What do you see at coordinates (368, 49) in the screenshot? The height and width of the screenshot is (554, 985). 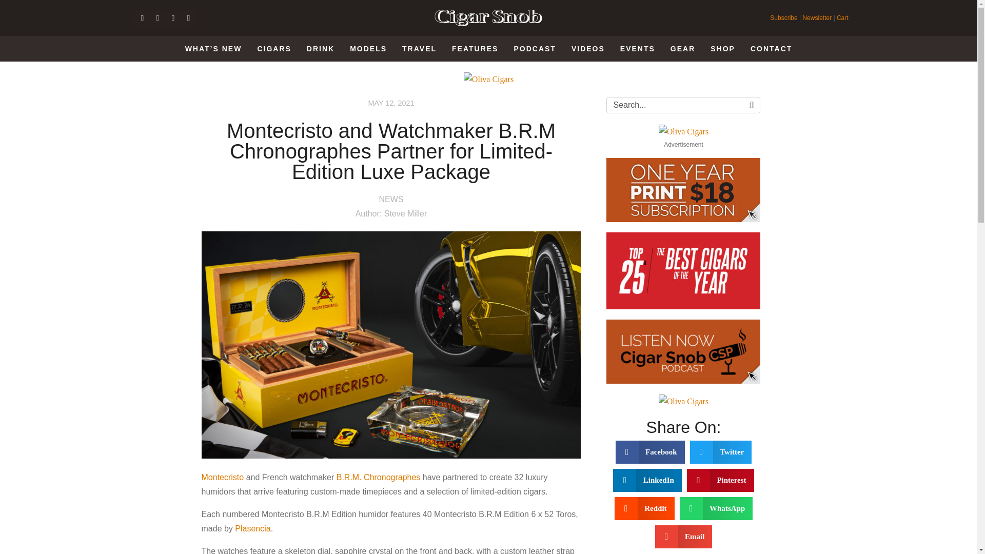 I see `MODELS` at bounding box center [368, 49].